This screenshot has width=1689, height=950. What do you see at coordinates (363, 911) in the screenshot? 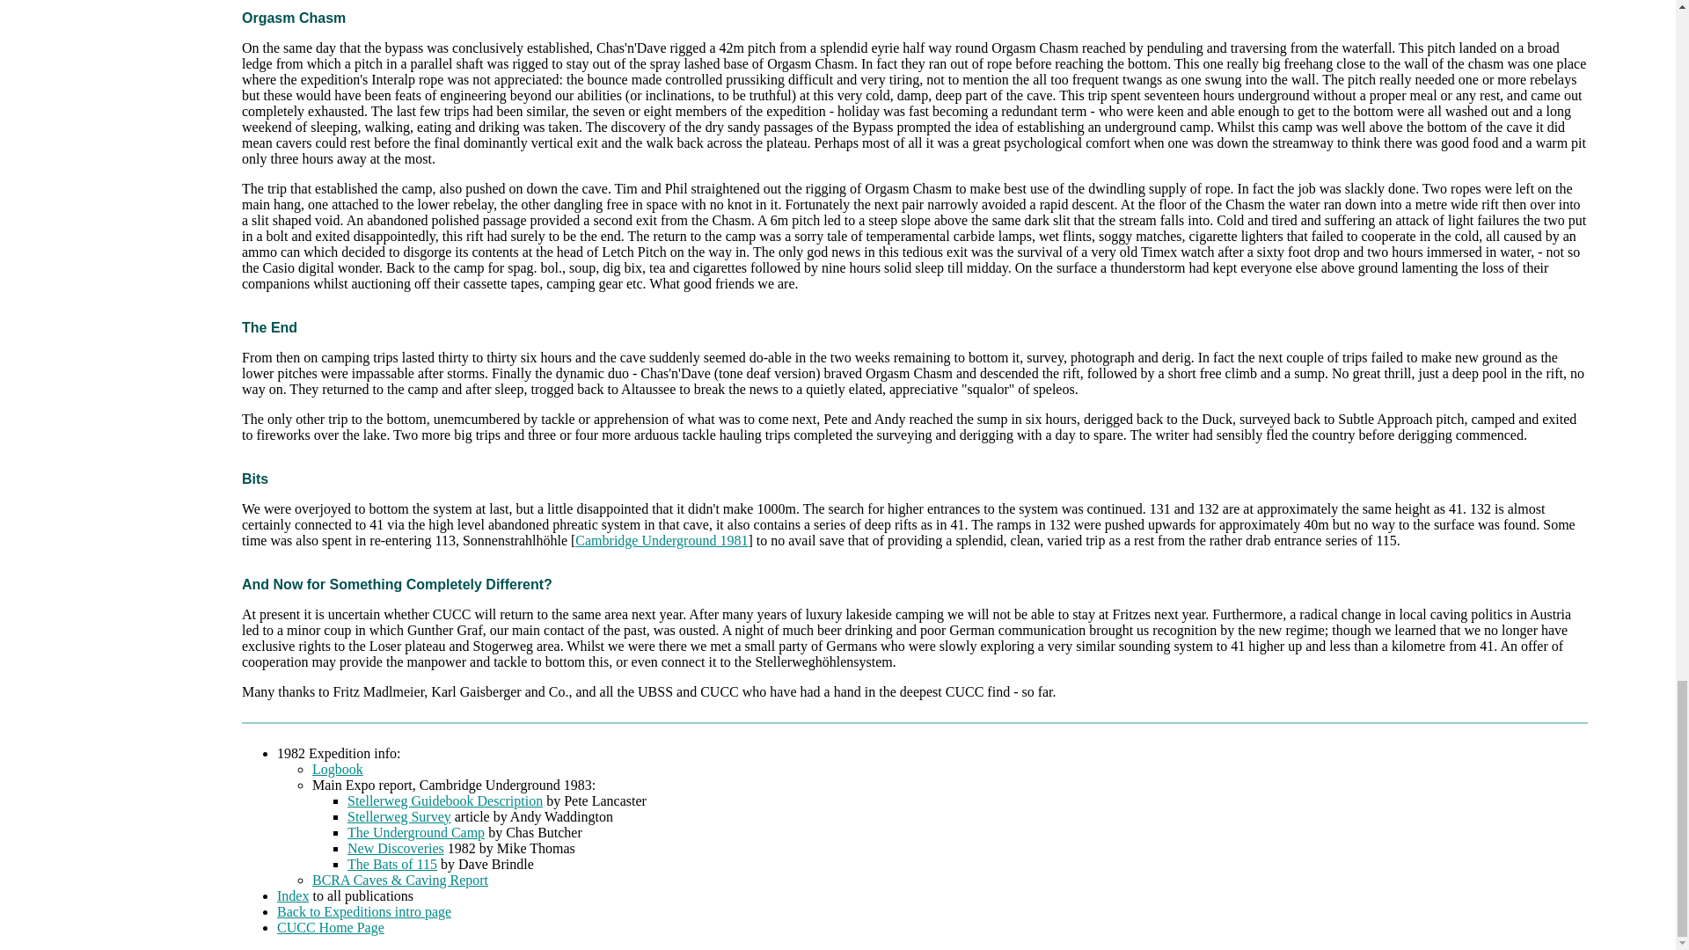
I see `Back to Expeditions intro page` at bounding box center [363, 911].